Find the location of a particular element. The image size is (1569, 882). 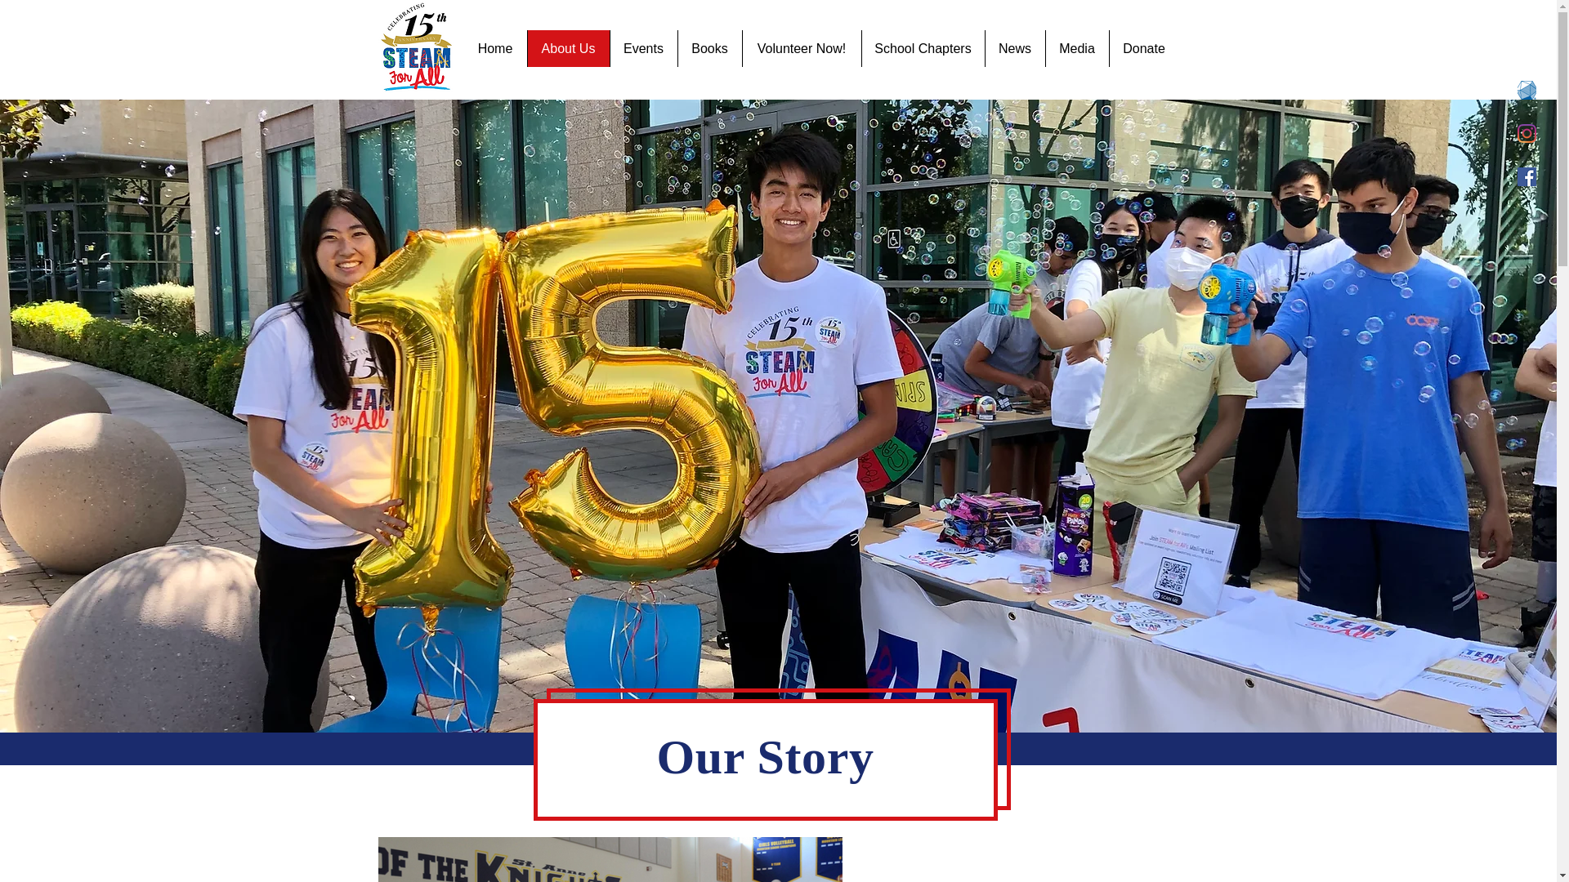

Events is located at coordinates (644, 48).